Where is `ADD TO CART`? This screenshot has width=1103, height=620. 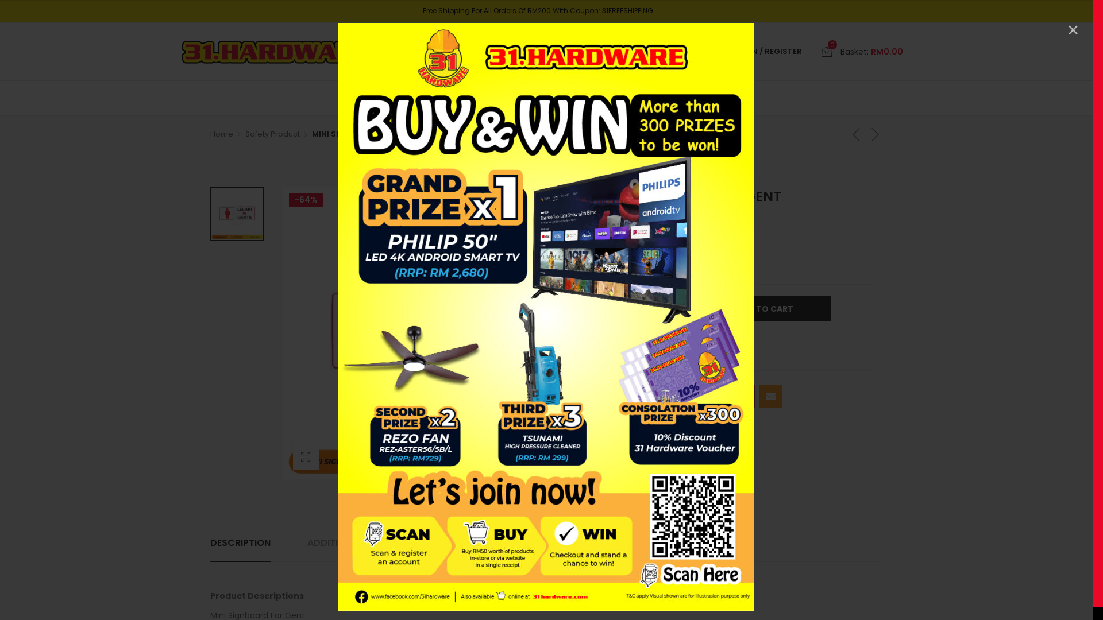 ADD TO CART is located at coordinates (765, 309).